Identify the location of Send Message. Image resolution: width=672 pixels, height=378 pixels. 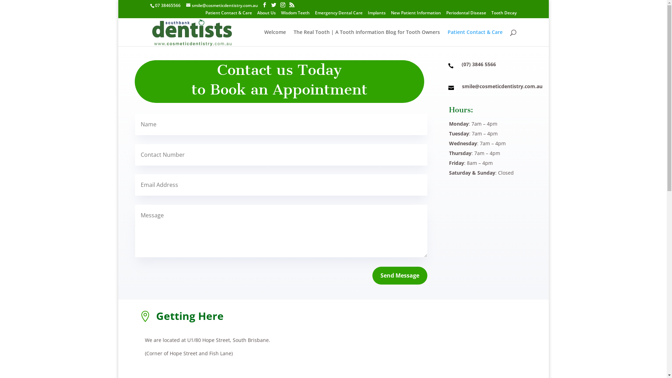
(400, 276).